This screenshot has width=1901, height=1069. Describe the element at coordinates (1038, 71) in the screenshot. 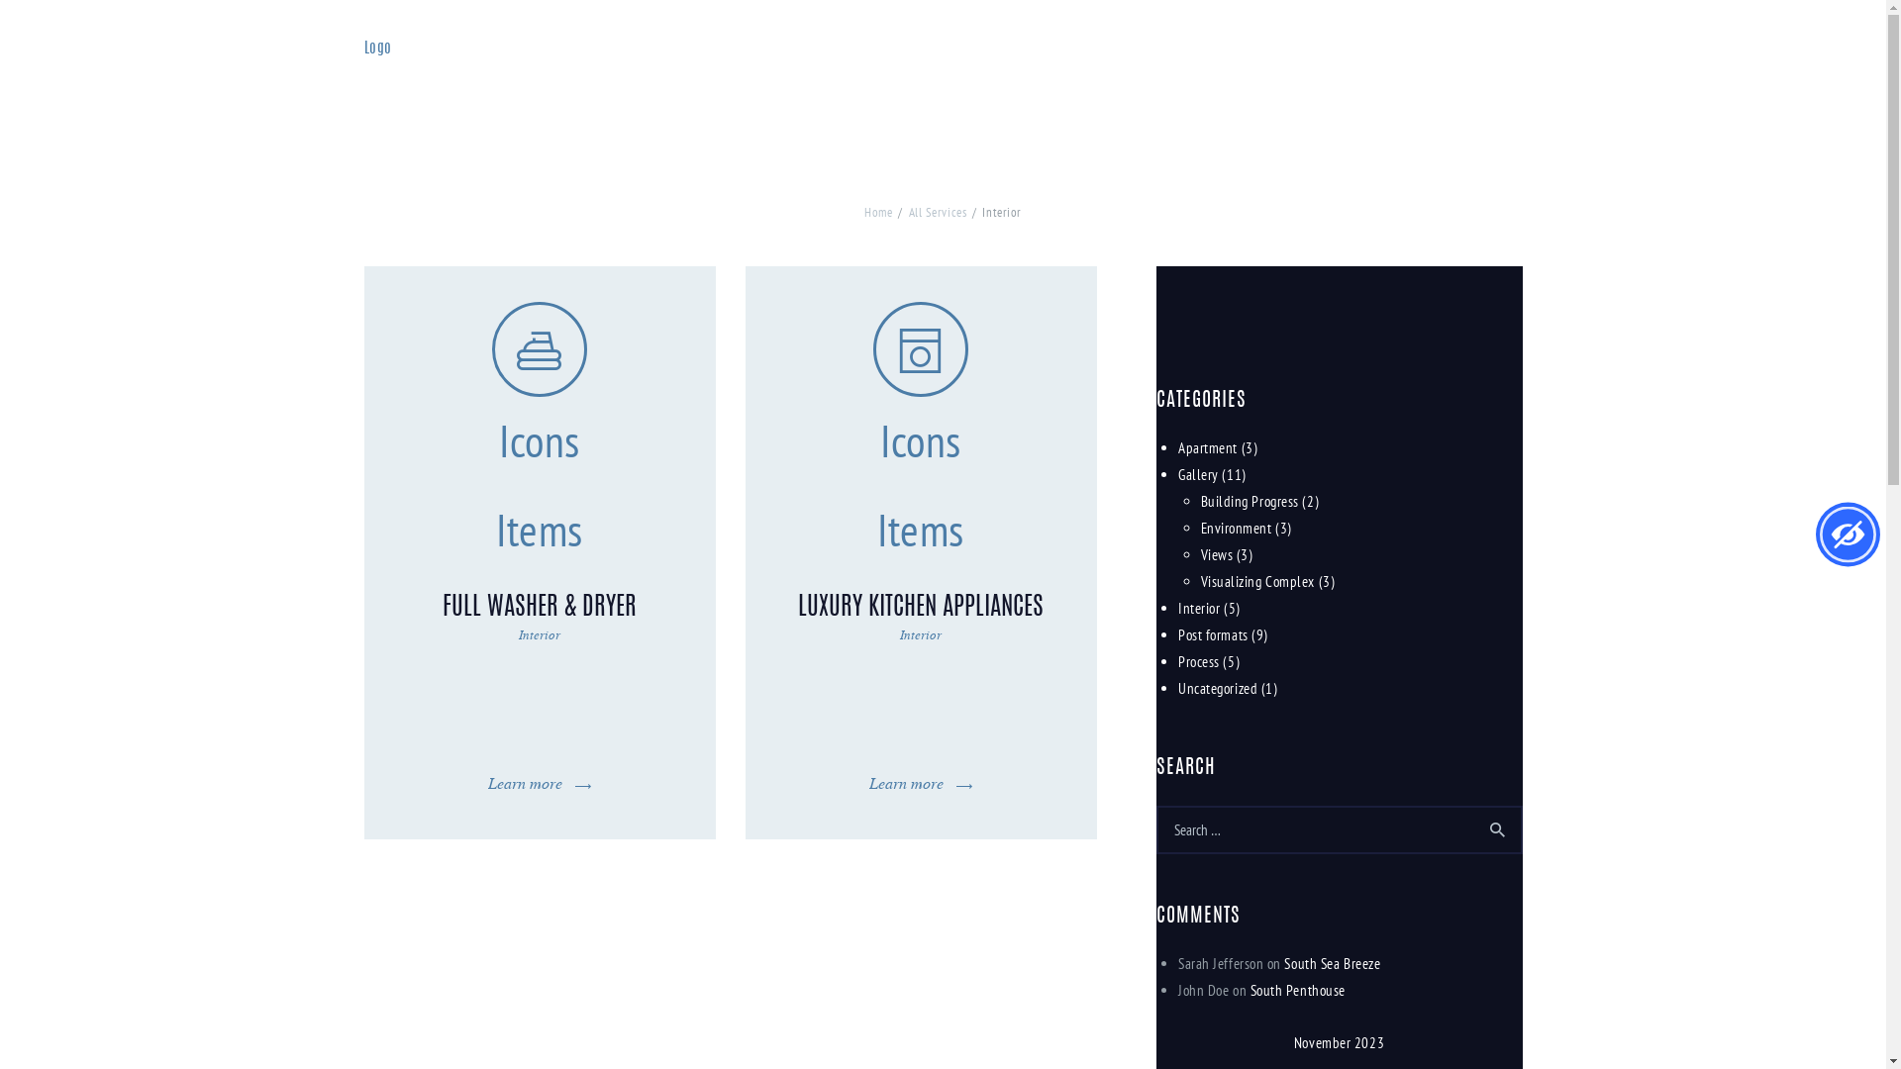

I see `HOME` at that location.